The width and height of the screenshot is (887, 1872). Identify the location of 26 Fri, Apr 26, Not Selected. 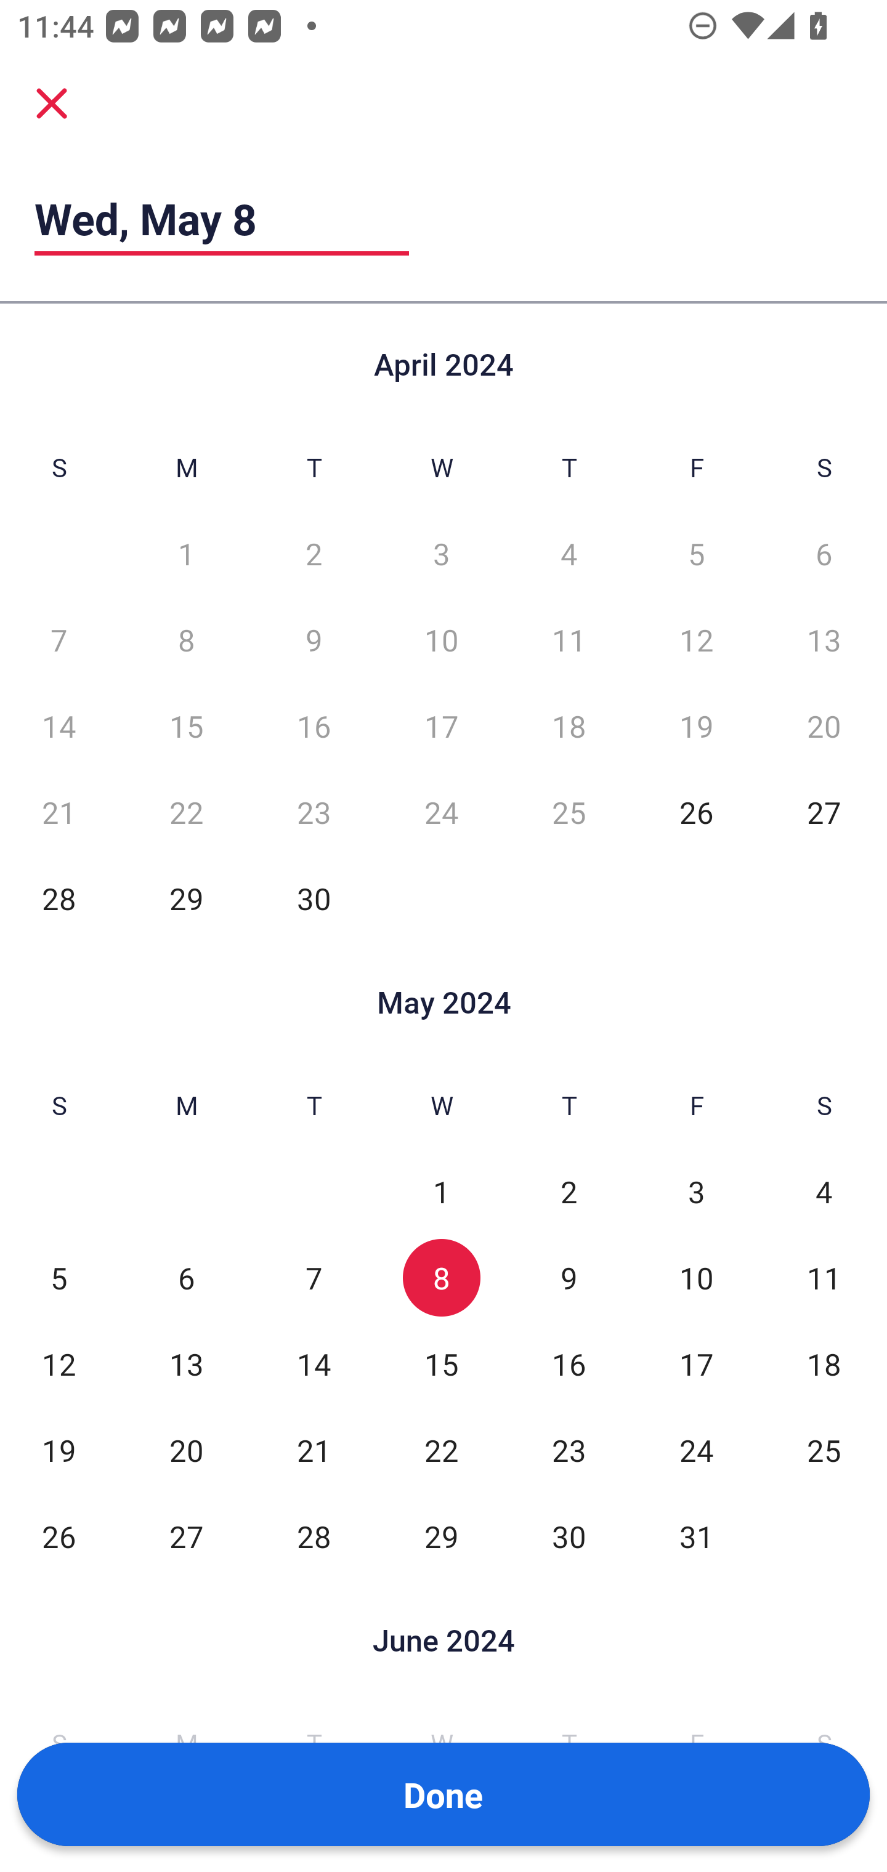
(696, 812).